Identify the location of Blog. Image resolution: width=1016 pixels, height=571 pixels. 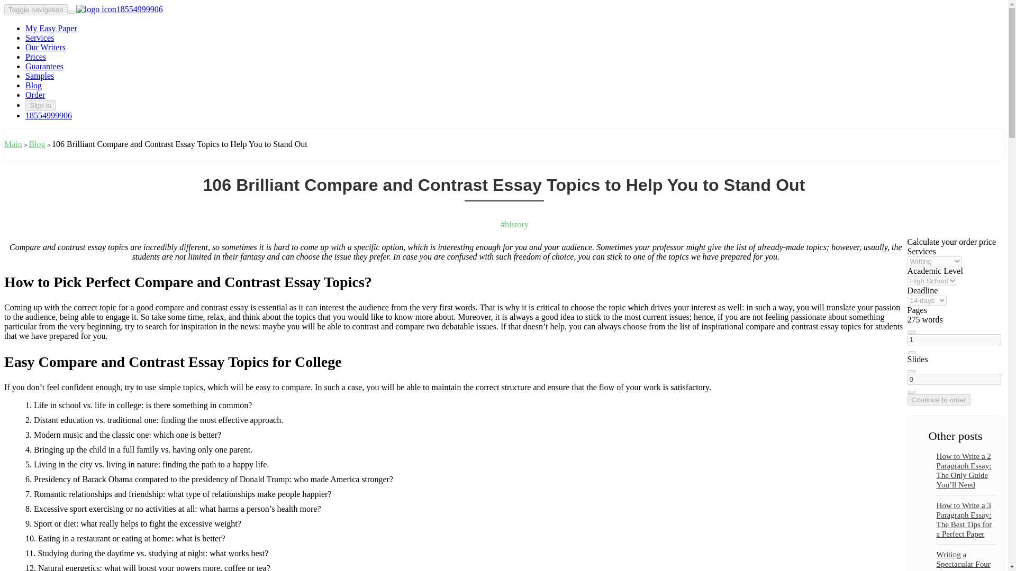
(33, 85).